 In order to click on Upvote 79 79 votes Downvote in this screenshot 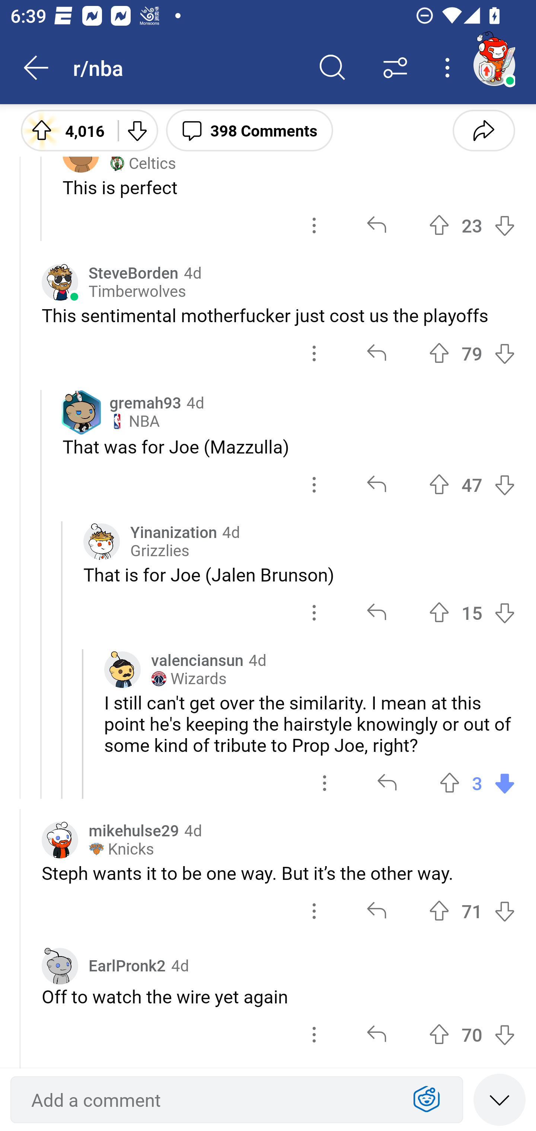, I will do `click(472, 353)`.